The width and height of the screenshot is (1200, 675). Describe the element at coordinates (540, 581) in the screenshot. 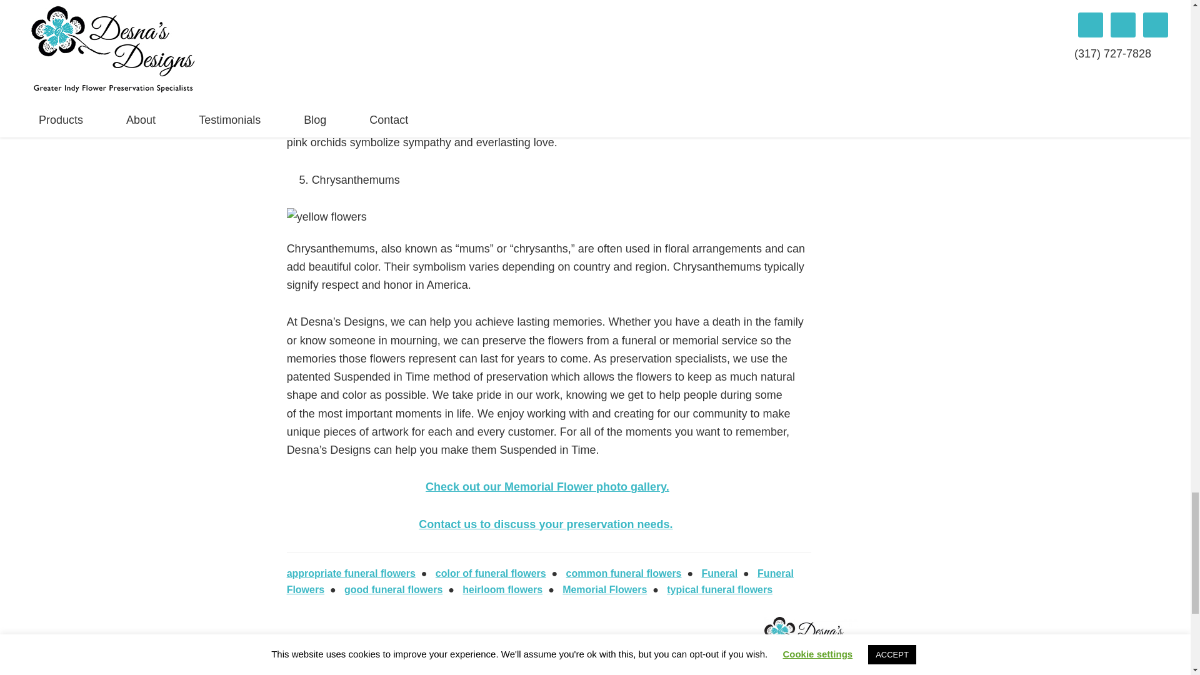

I see `Funeral Flowers` at that location.